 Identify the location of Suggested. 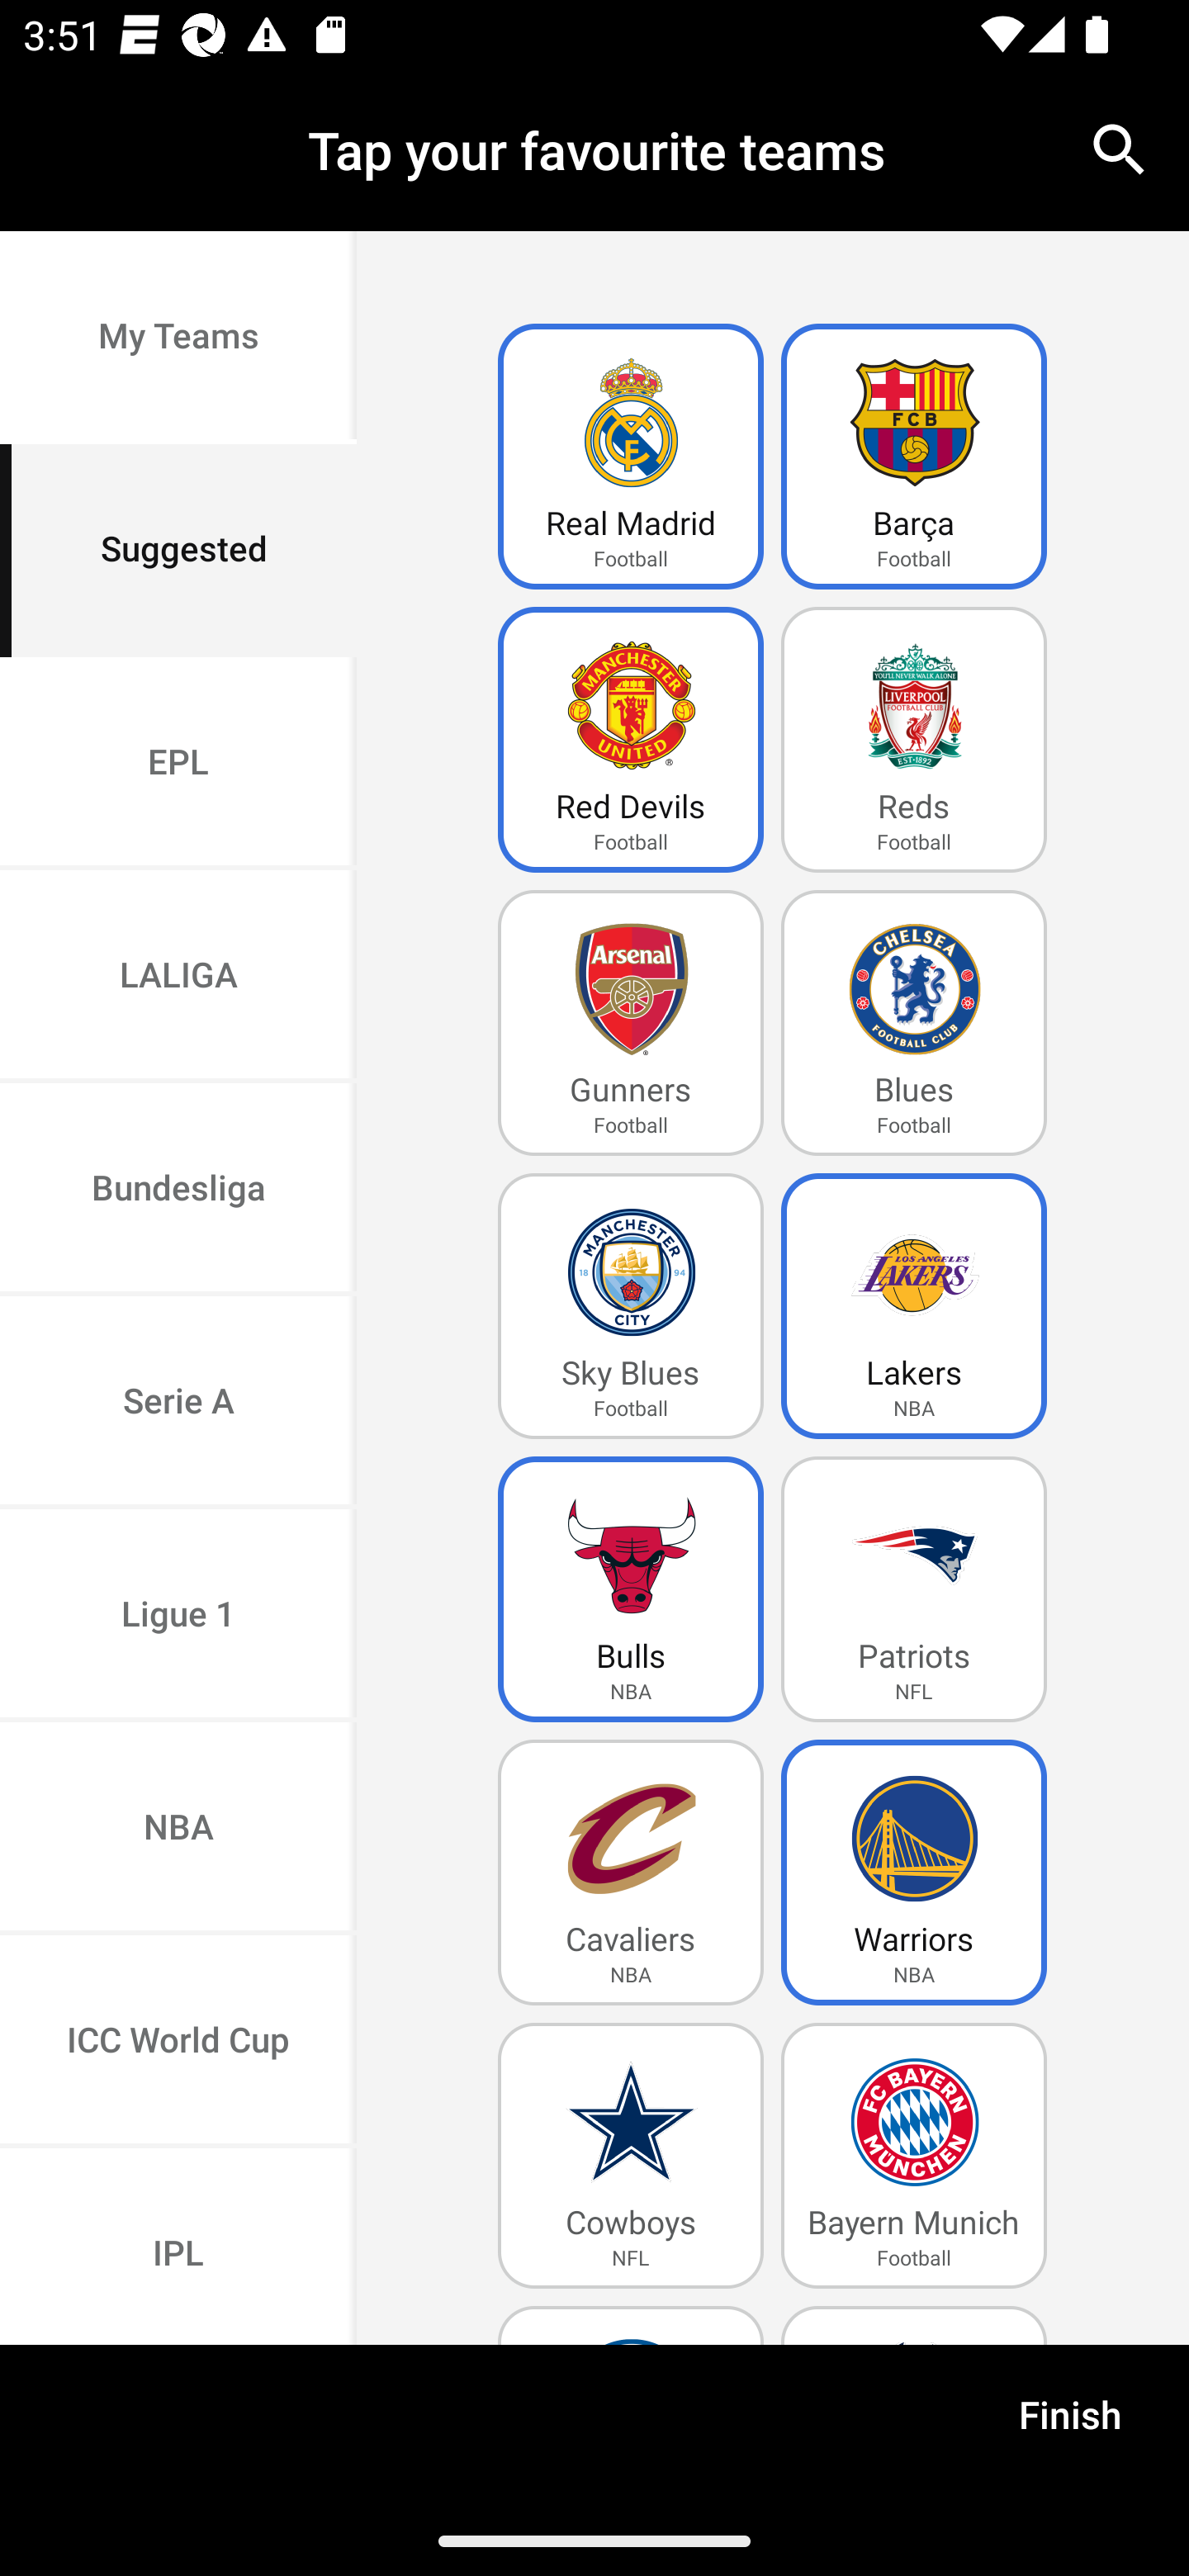
(178, 550).